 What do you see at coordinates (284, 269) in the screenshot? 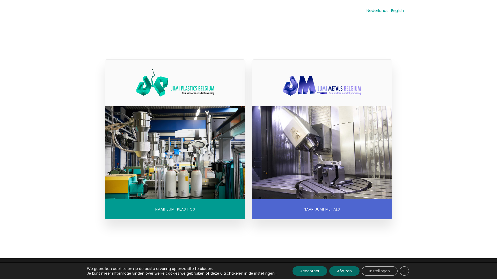
I see `Datalink` at bounding box center [284, 269].